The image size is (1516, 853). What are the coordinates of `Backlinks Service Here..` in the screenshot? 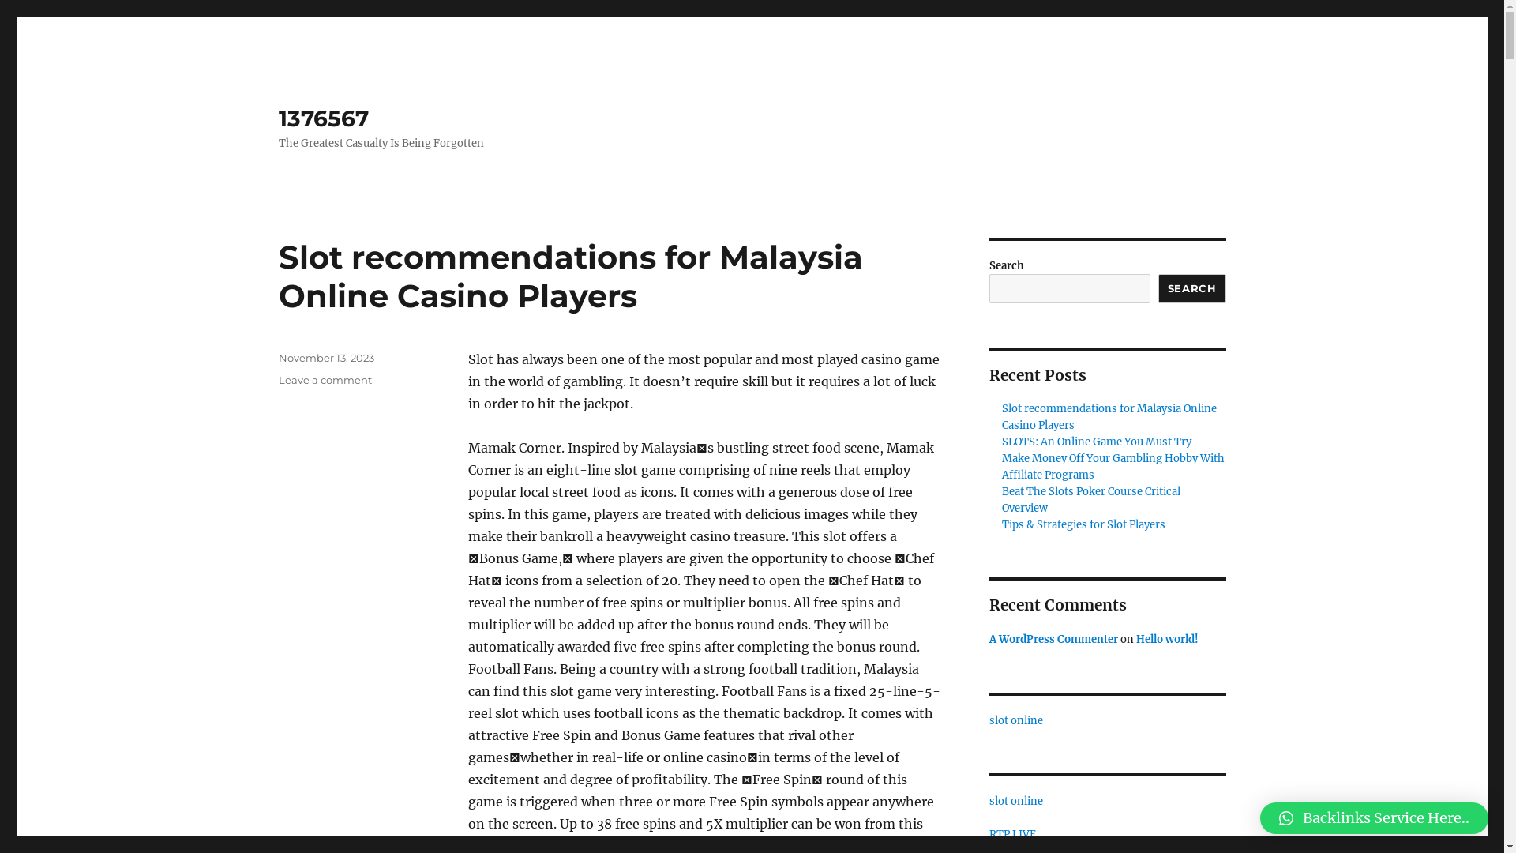 It's located at (1374, 818).